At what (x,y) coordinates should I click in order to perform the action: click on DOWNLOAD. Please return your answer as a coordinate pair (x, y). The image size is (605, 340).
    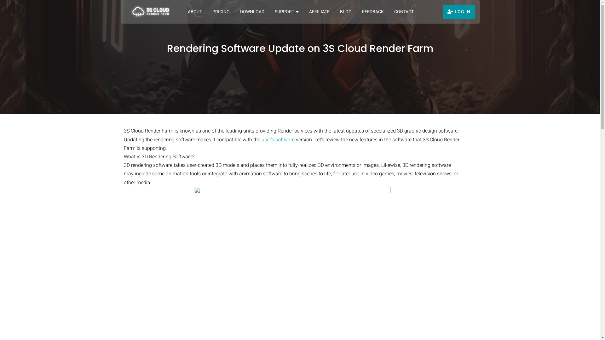
    Looking at the image, I should click on (252, 12).